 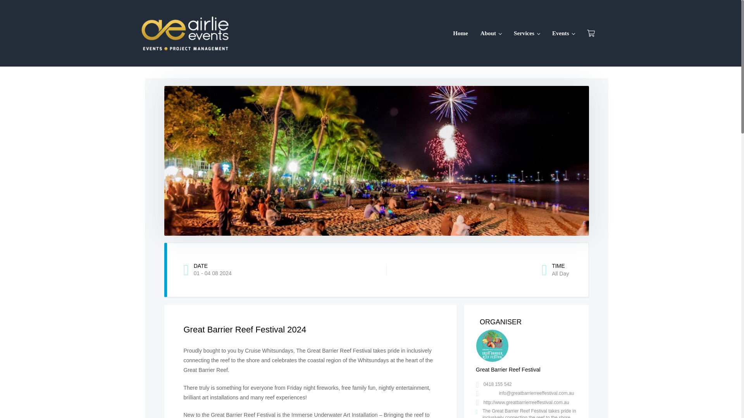 I want to click on About, so click(x=491, y=33).